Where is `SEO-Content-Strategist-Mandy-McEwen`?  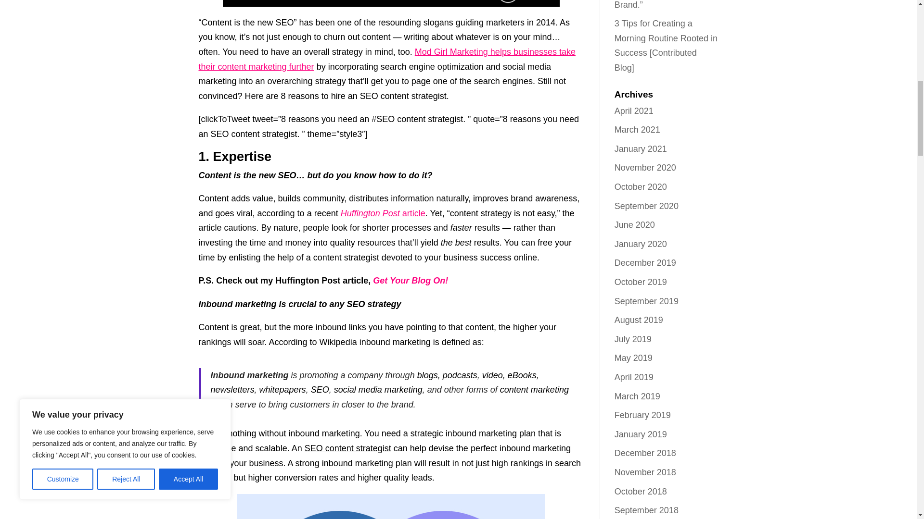 SEO-Content-Strategist-Mandy-McEwen is located at coordinates (391, 3).